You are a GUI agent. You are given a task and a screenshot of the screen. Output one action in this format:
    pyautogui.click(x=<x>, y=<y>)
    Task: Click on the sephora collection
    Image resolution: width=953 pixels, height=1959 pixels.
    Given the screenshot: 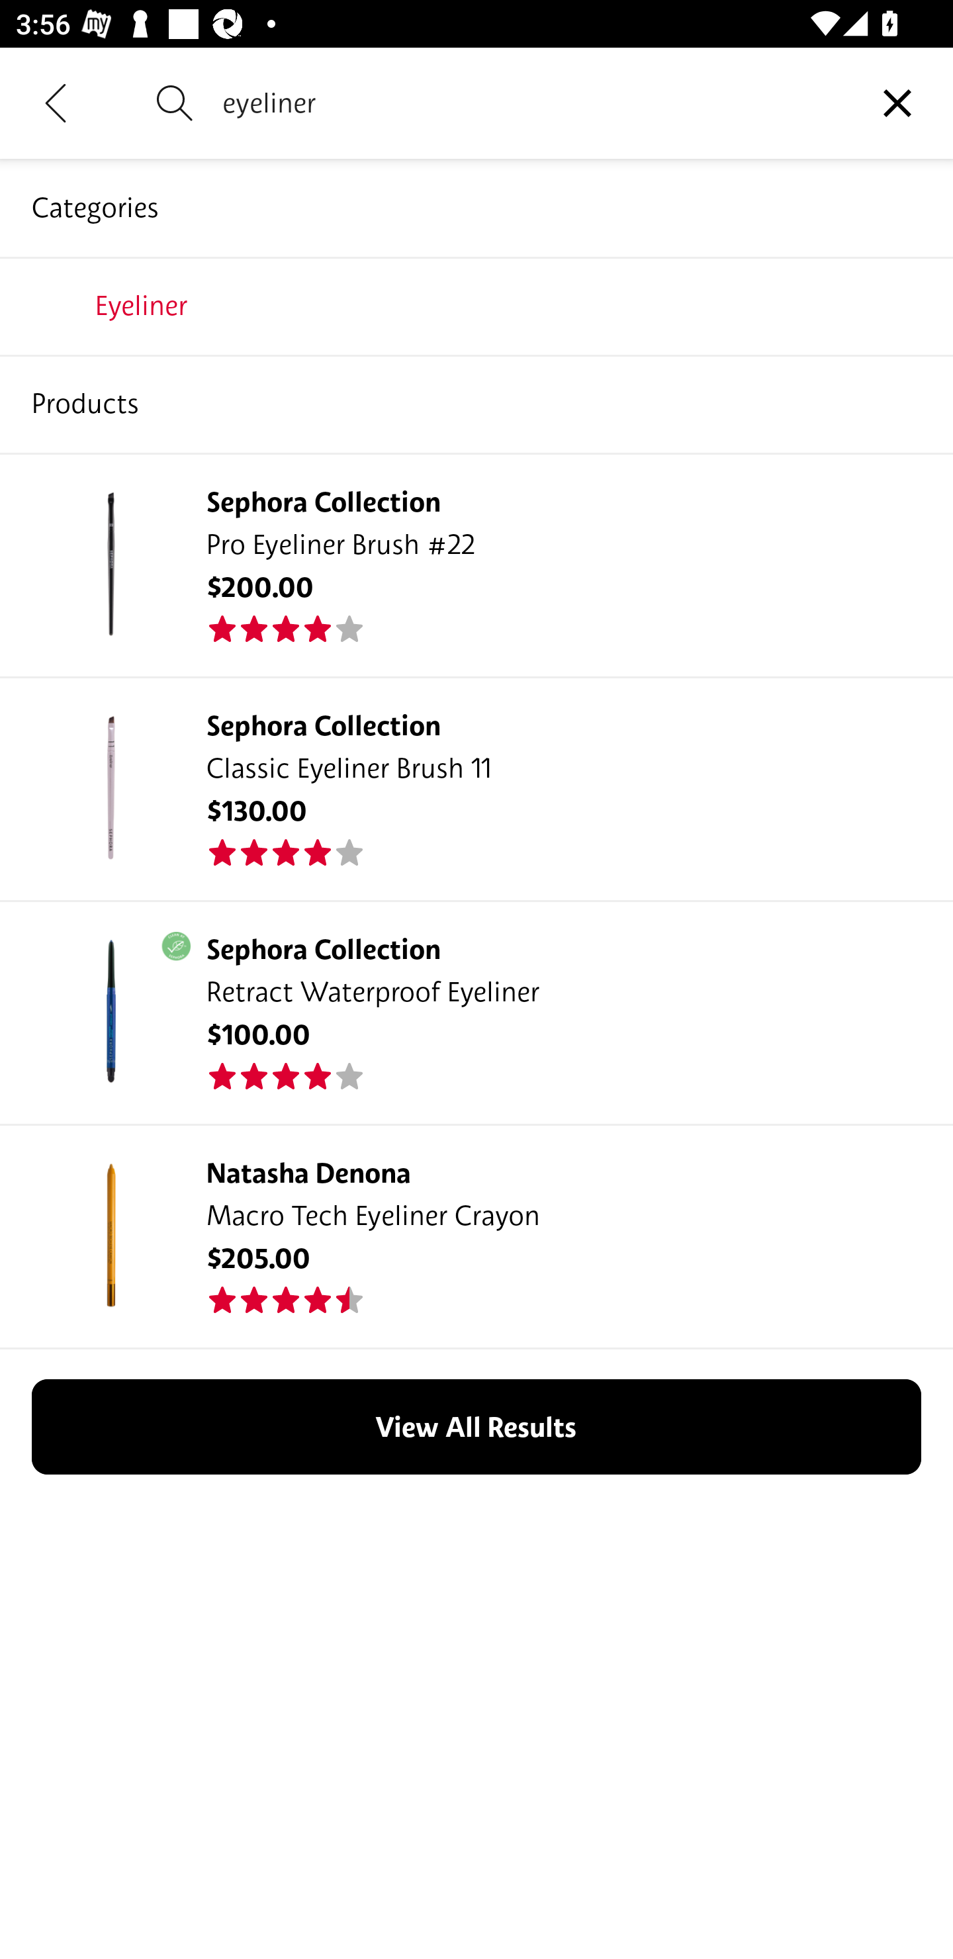 What is the action you would take?
    pyautogui.click(x=476, y=403)
    